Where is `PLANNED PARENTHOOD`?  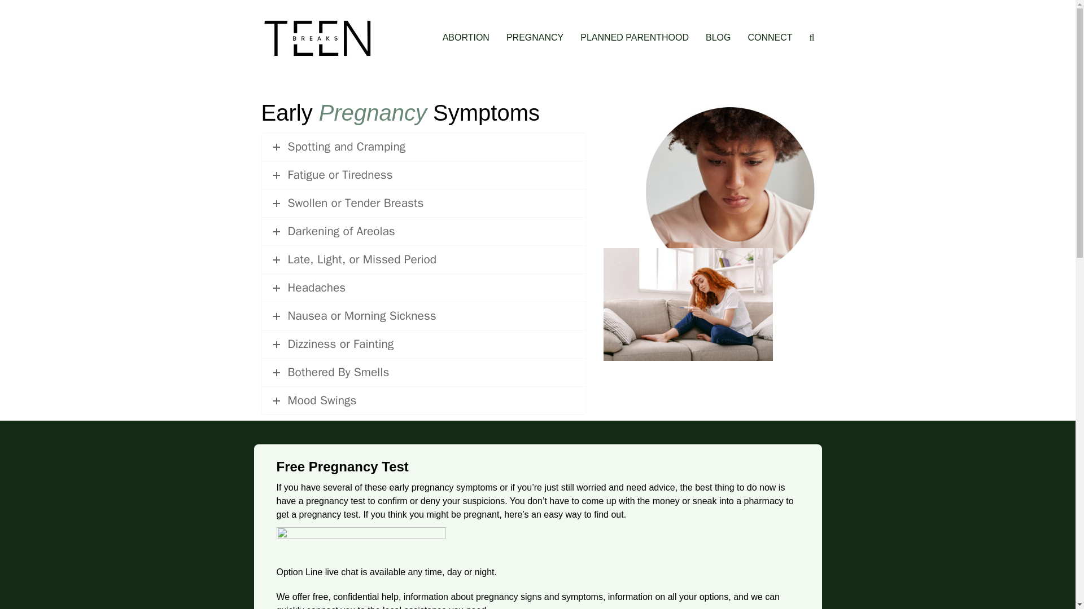 PLANNED PARENTHOOD is located at coordinates (635, 38).